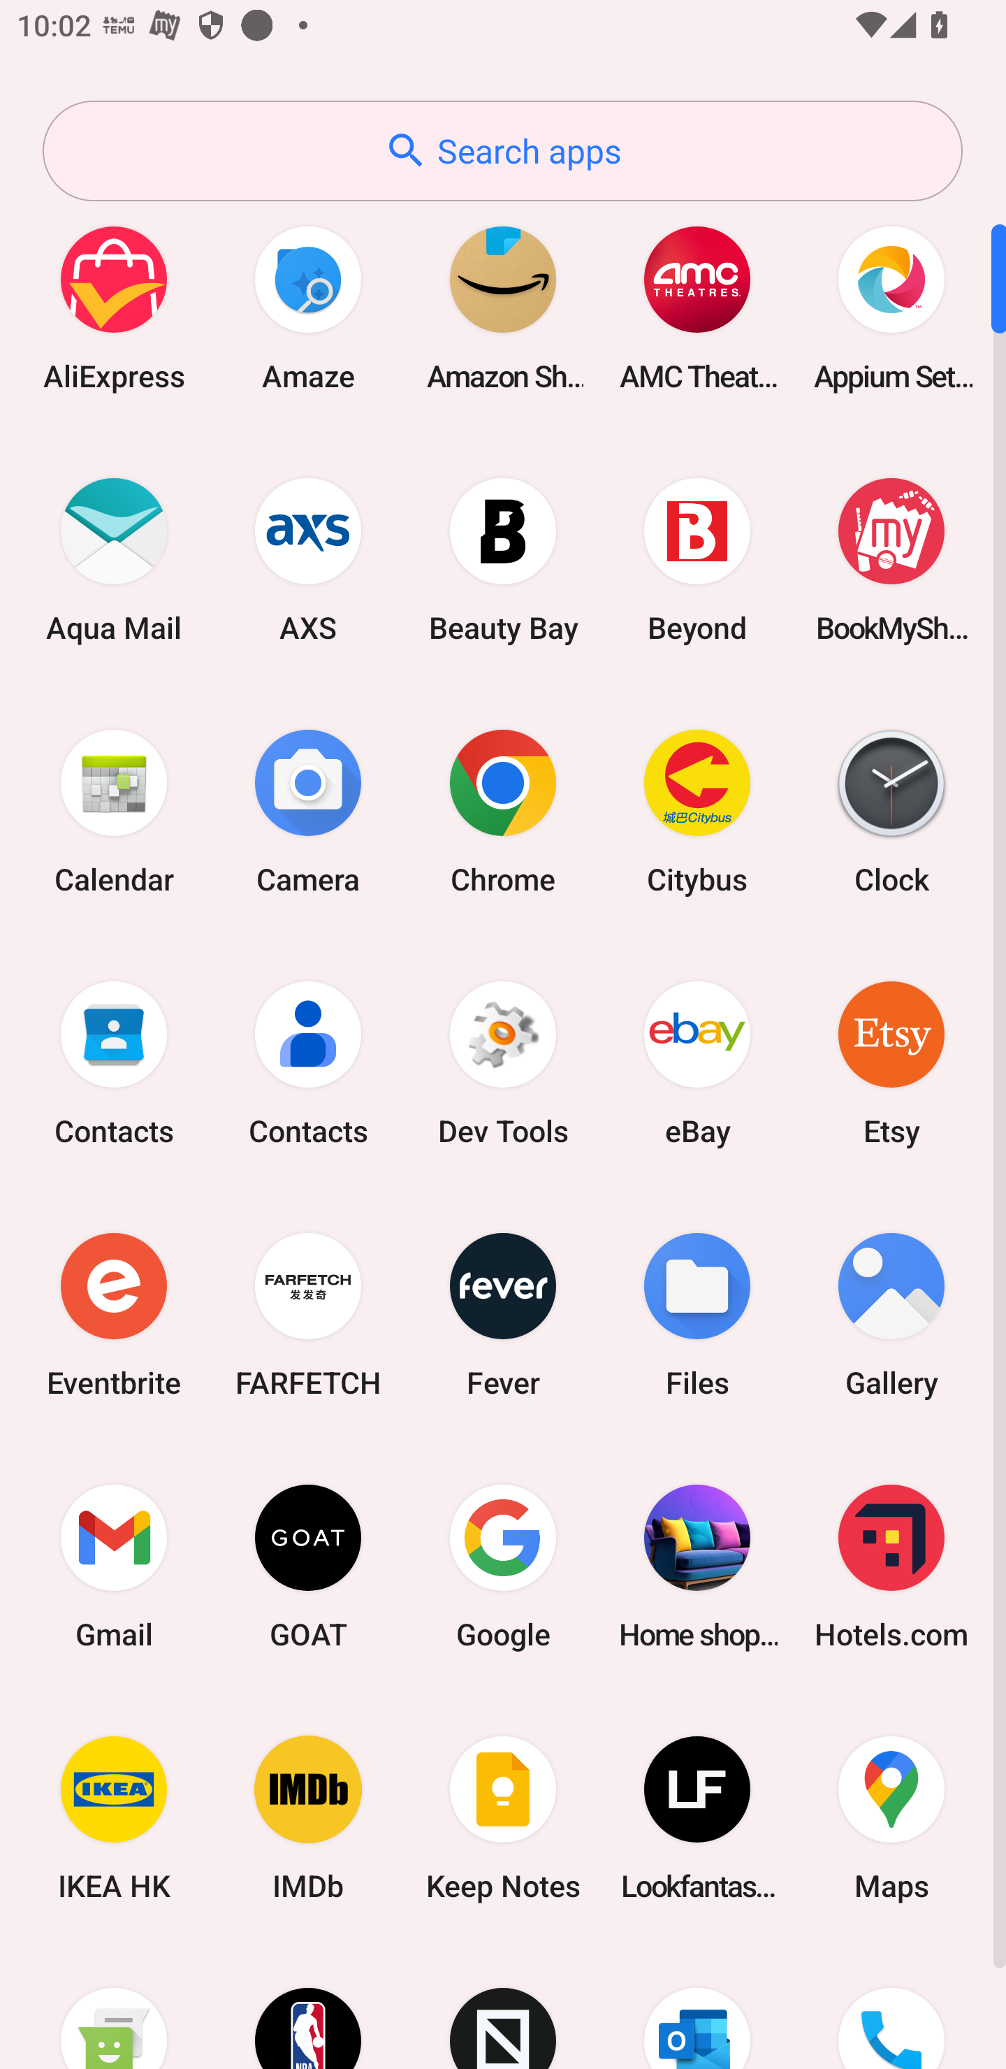 The height and width of the screenshot is (2069, 1006). Describe the element at coordinates (891, 1062) in the screenshot. I see `Etsy` at that location.